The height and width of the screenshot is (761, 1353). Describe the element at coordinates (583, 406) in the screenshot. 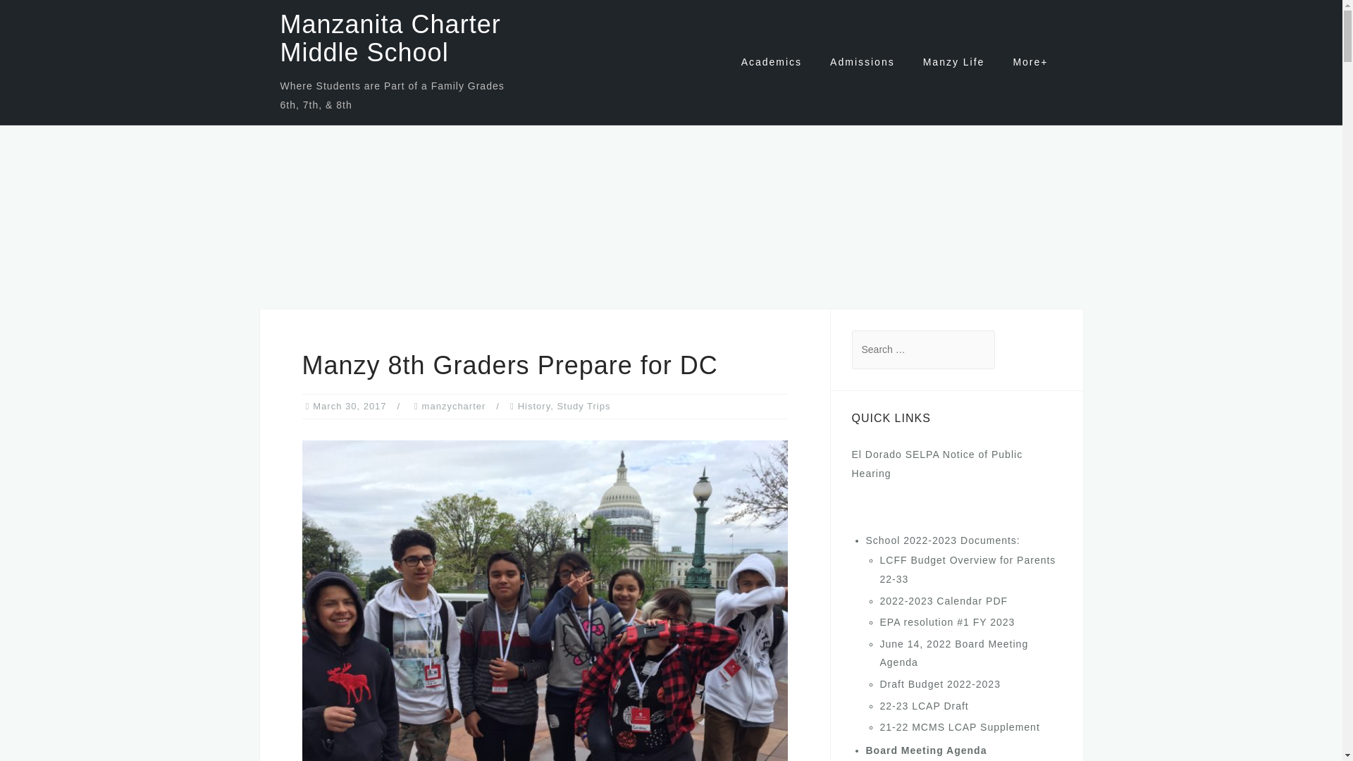

I see `Study Trips` at that location.